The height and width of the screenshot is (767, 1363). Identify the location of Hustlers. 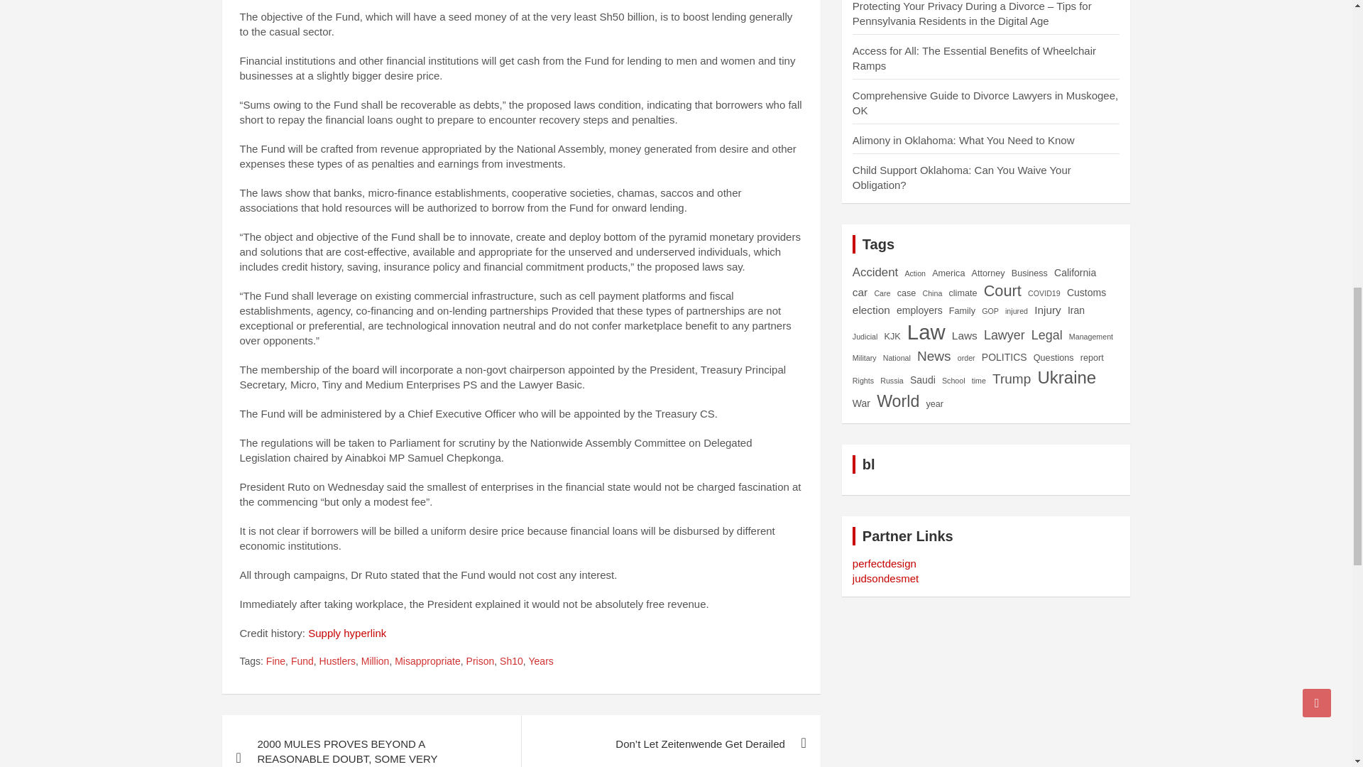
(337, 662).